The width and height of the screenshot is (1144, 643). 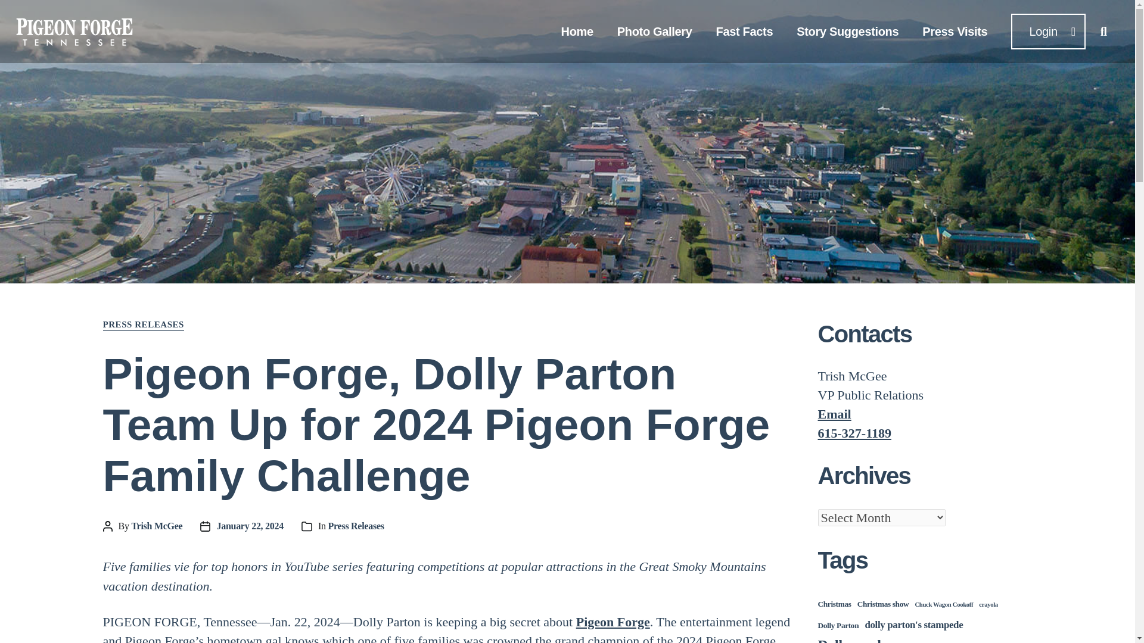 I want to click on Press Releases, so click(x=356, y=526).